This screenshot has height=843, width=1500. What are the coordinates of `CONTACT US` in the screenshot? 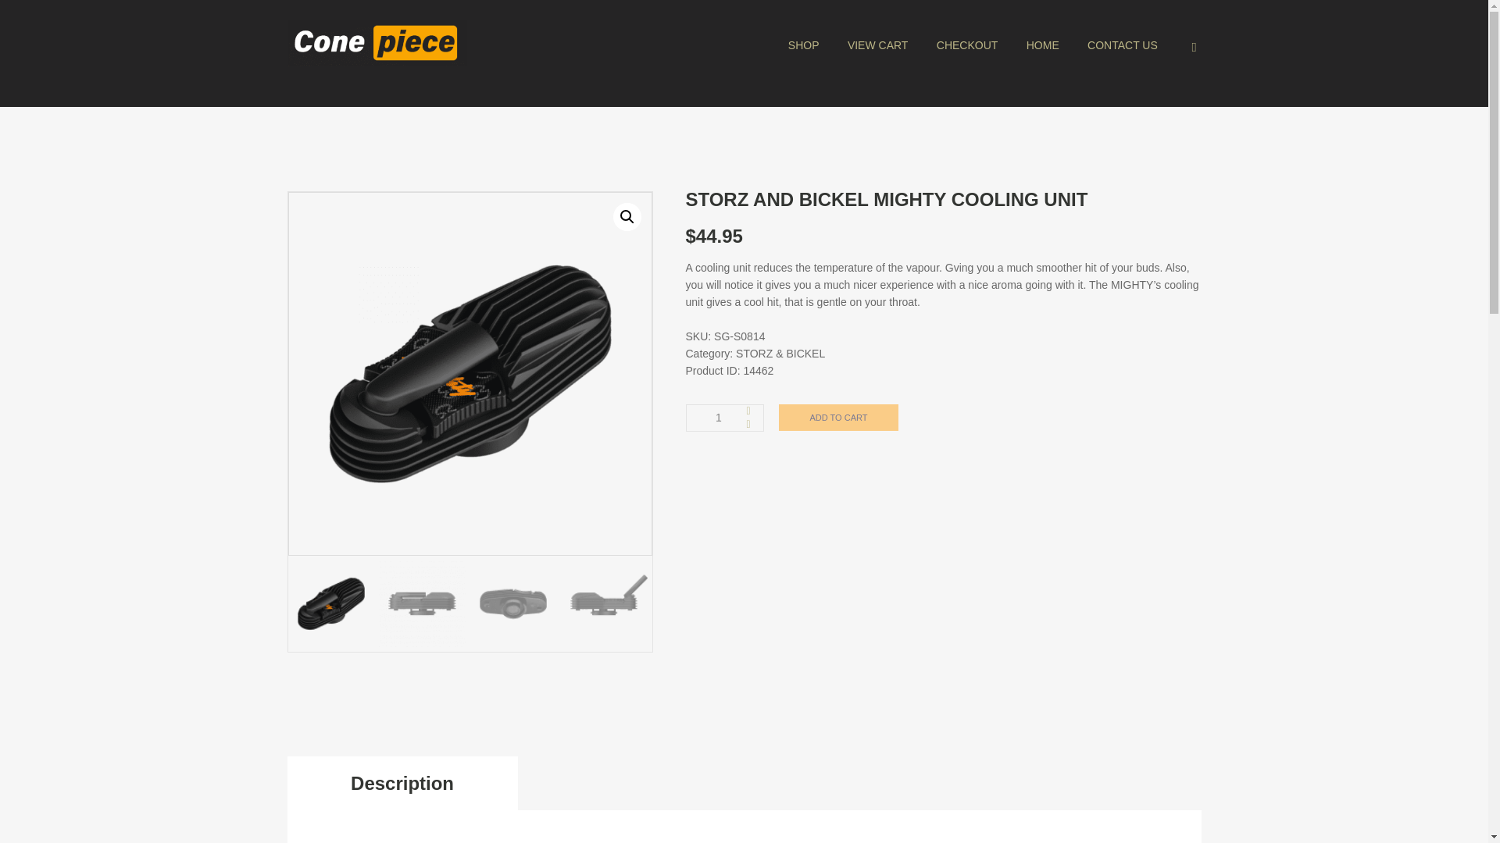 It's located at (1122, 45).